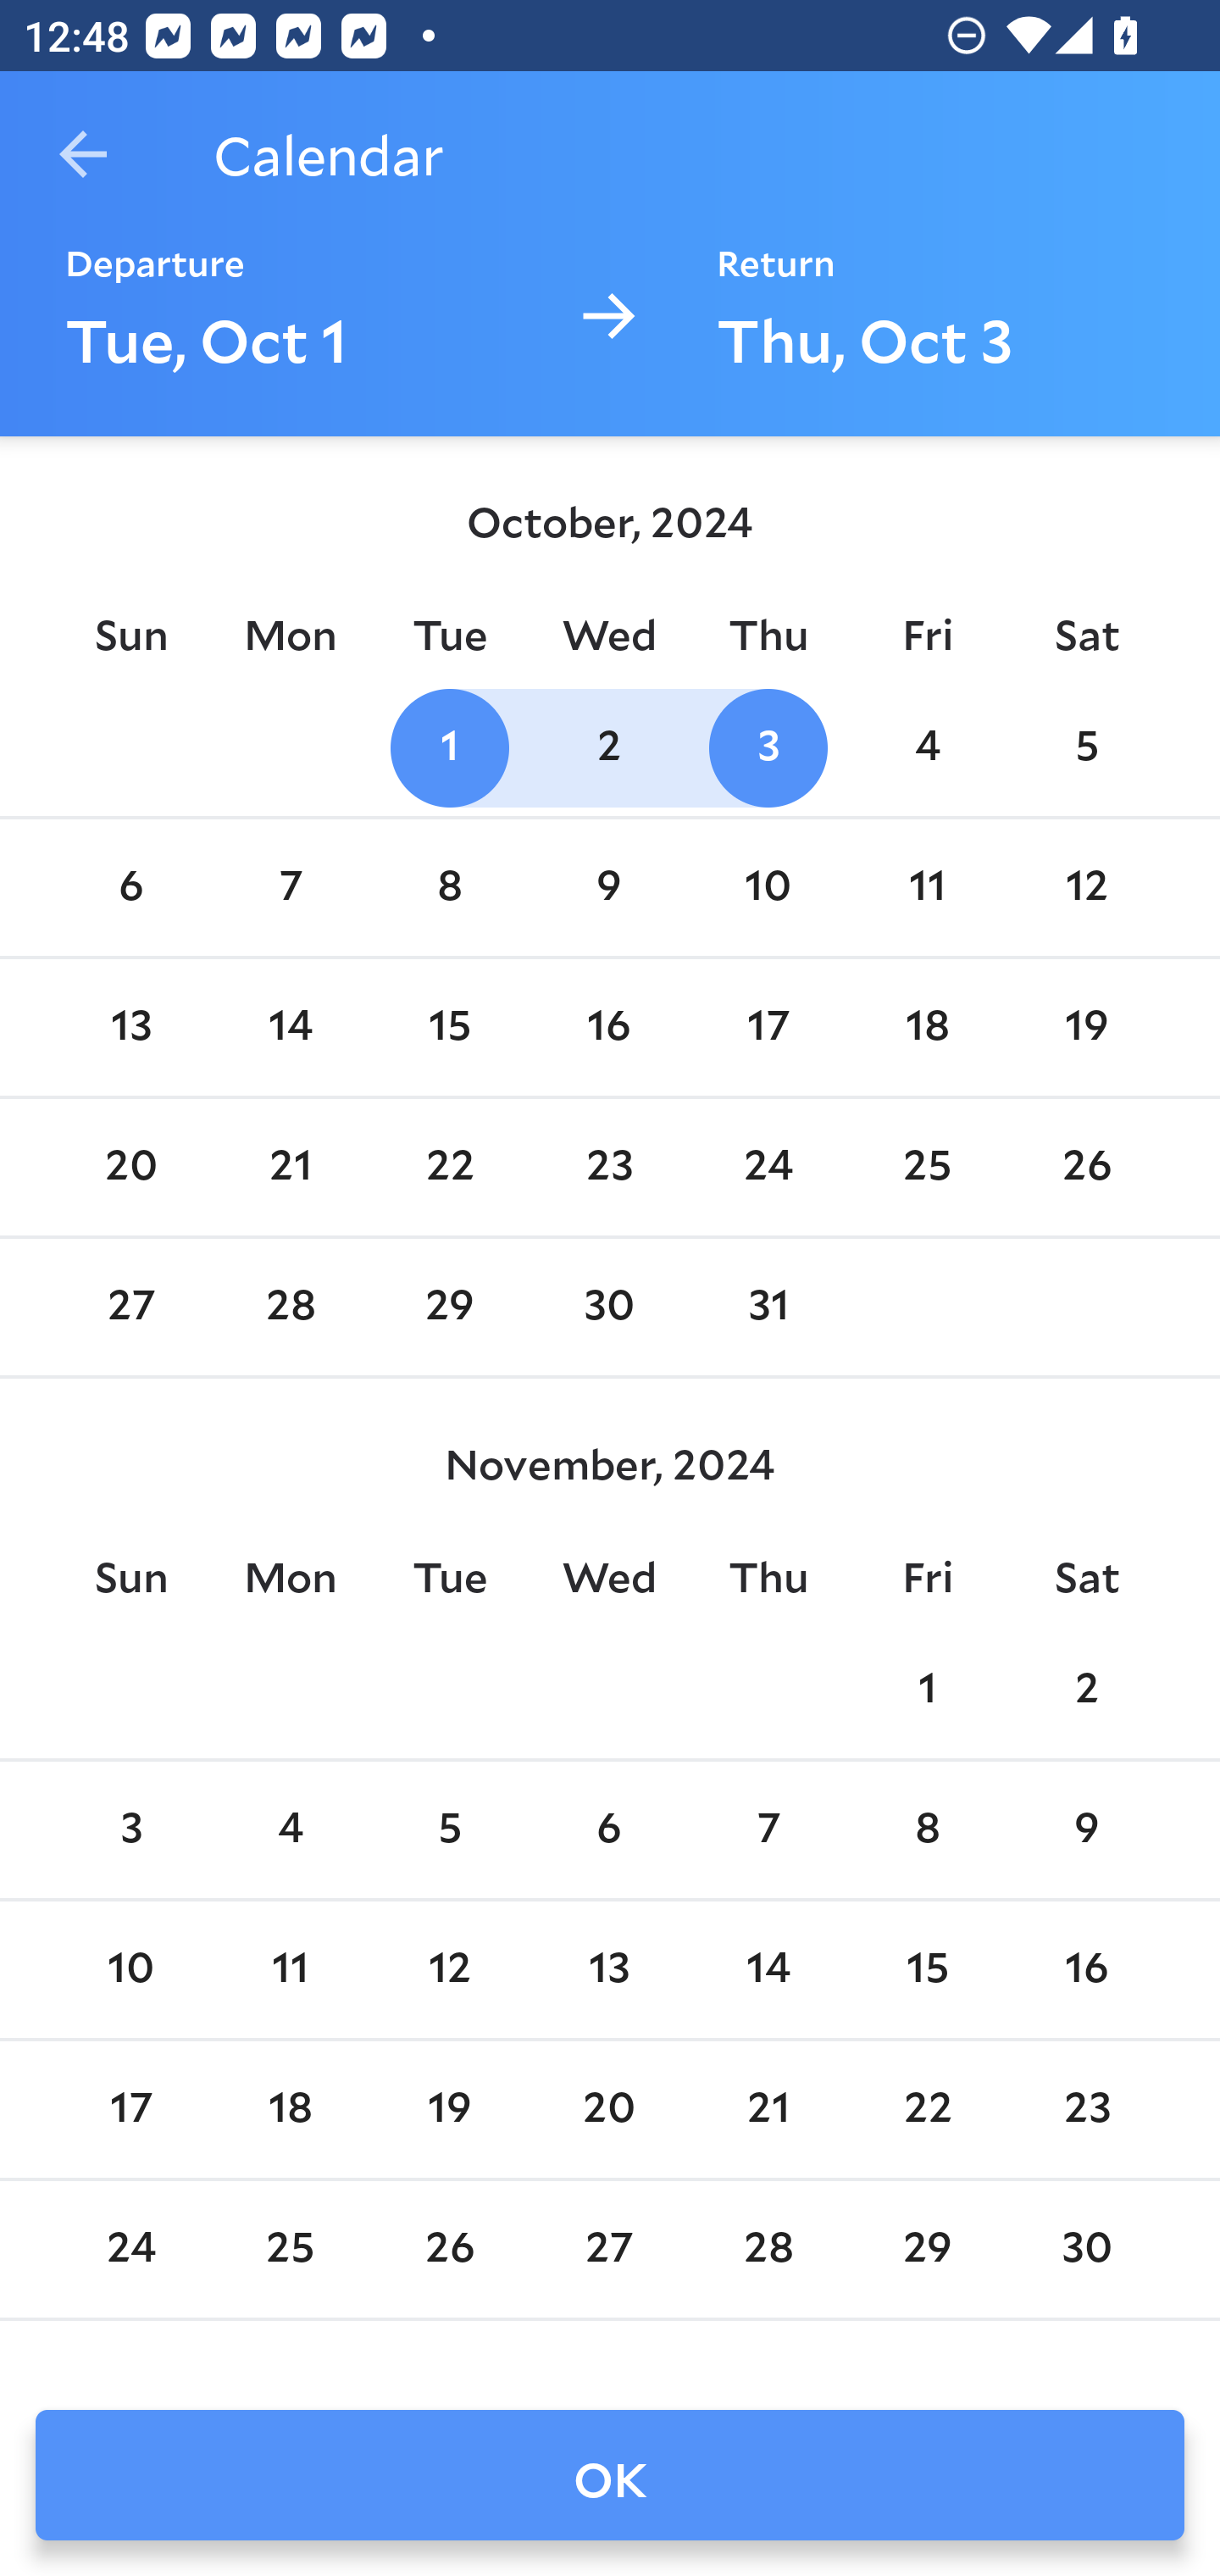 The height and width of the screenshot is (2576, 1220). Describe the element at coordinates (1086, 1690) in the screenshot. I see `2` at that location.